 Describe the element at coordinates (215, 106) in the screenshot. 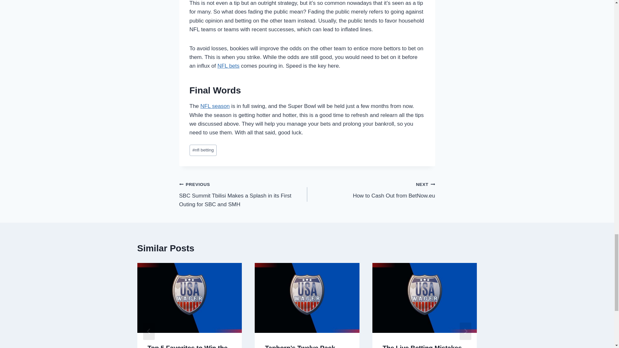

I see `nfl betting` at that location.